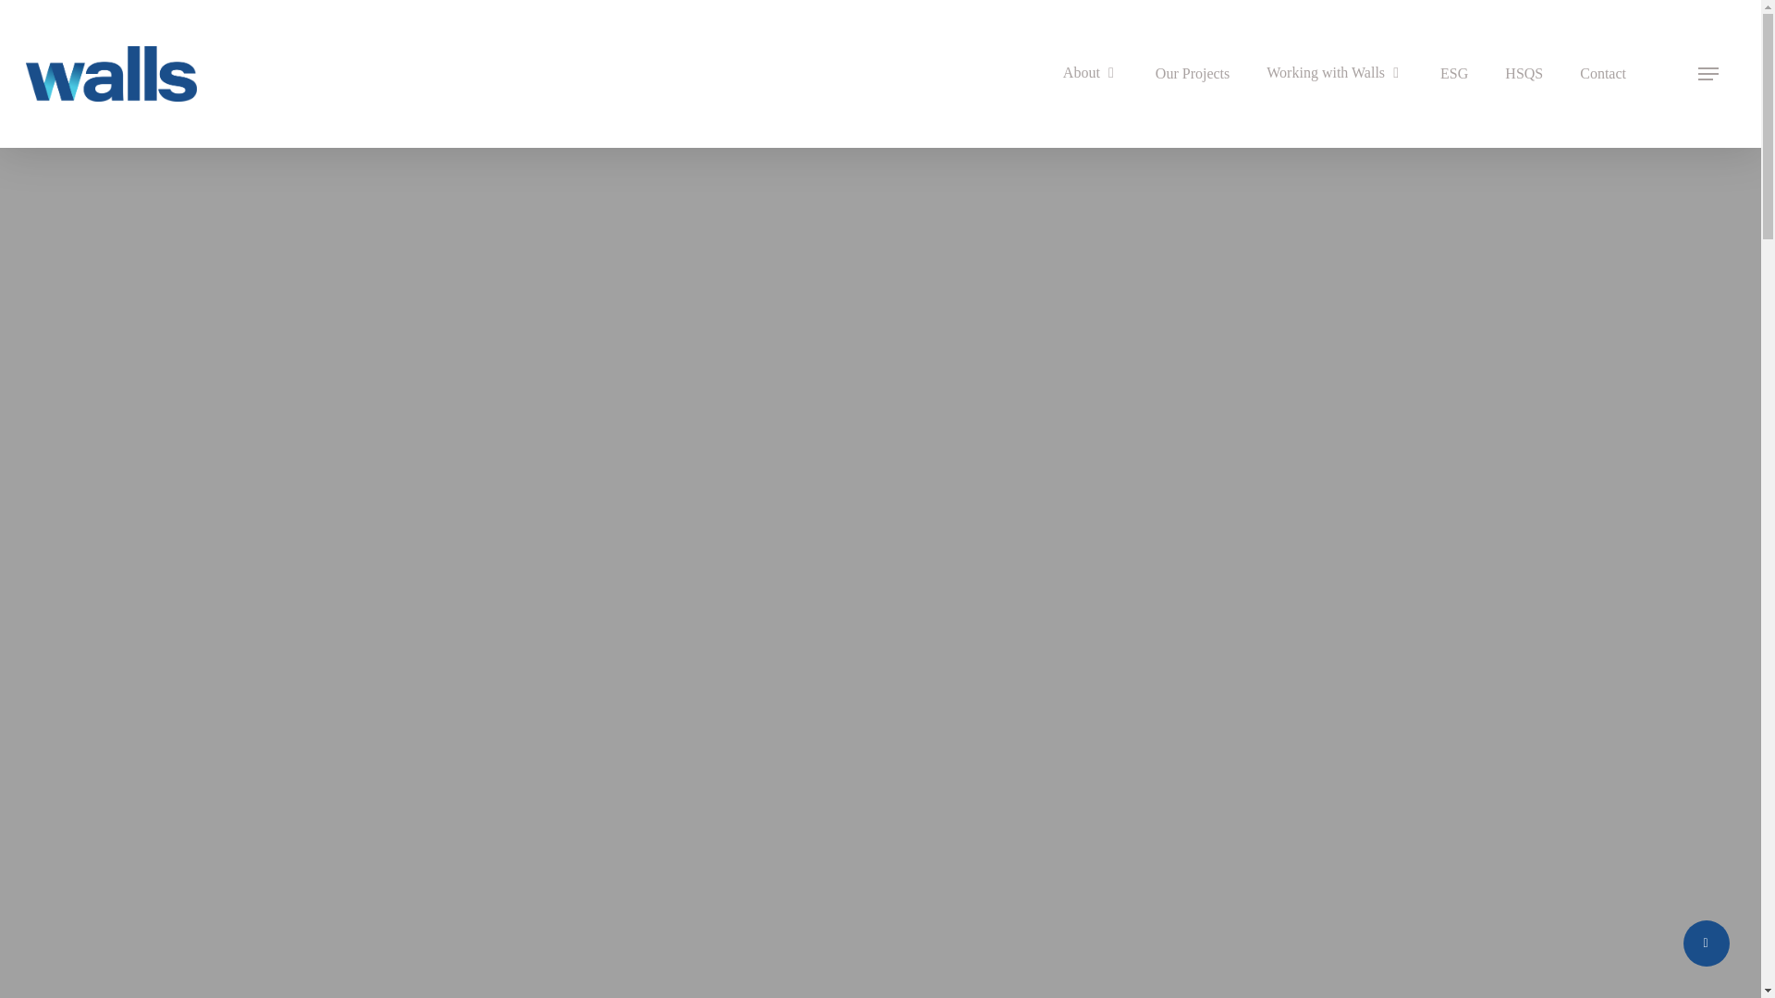 Image resolution: width=1775 pixels, height=998 pixels. I want to click on HSQS, so click(1524, 74).